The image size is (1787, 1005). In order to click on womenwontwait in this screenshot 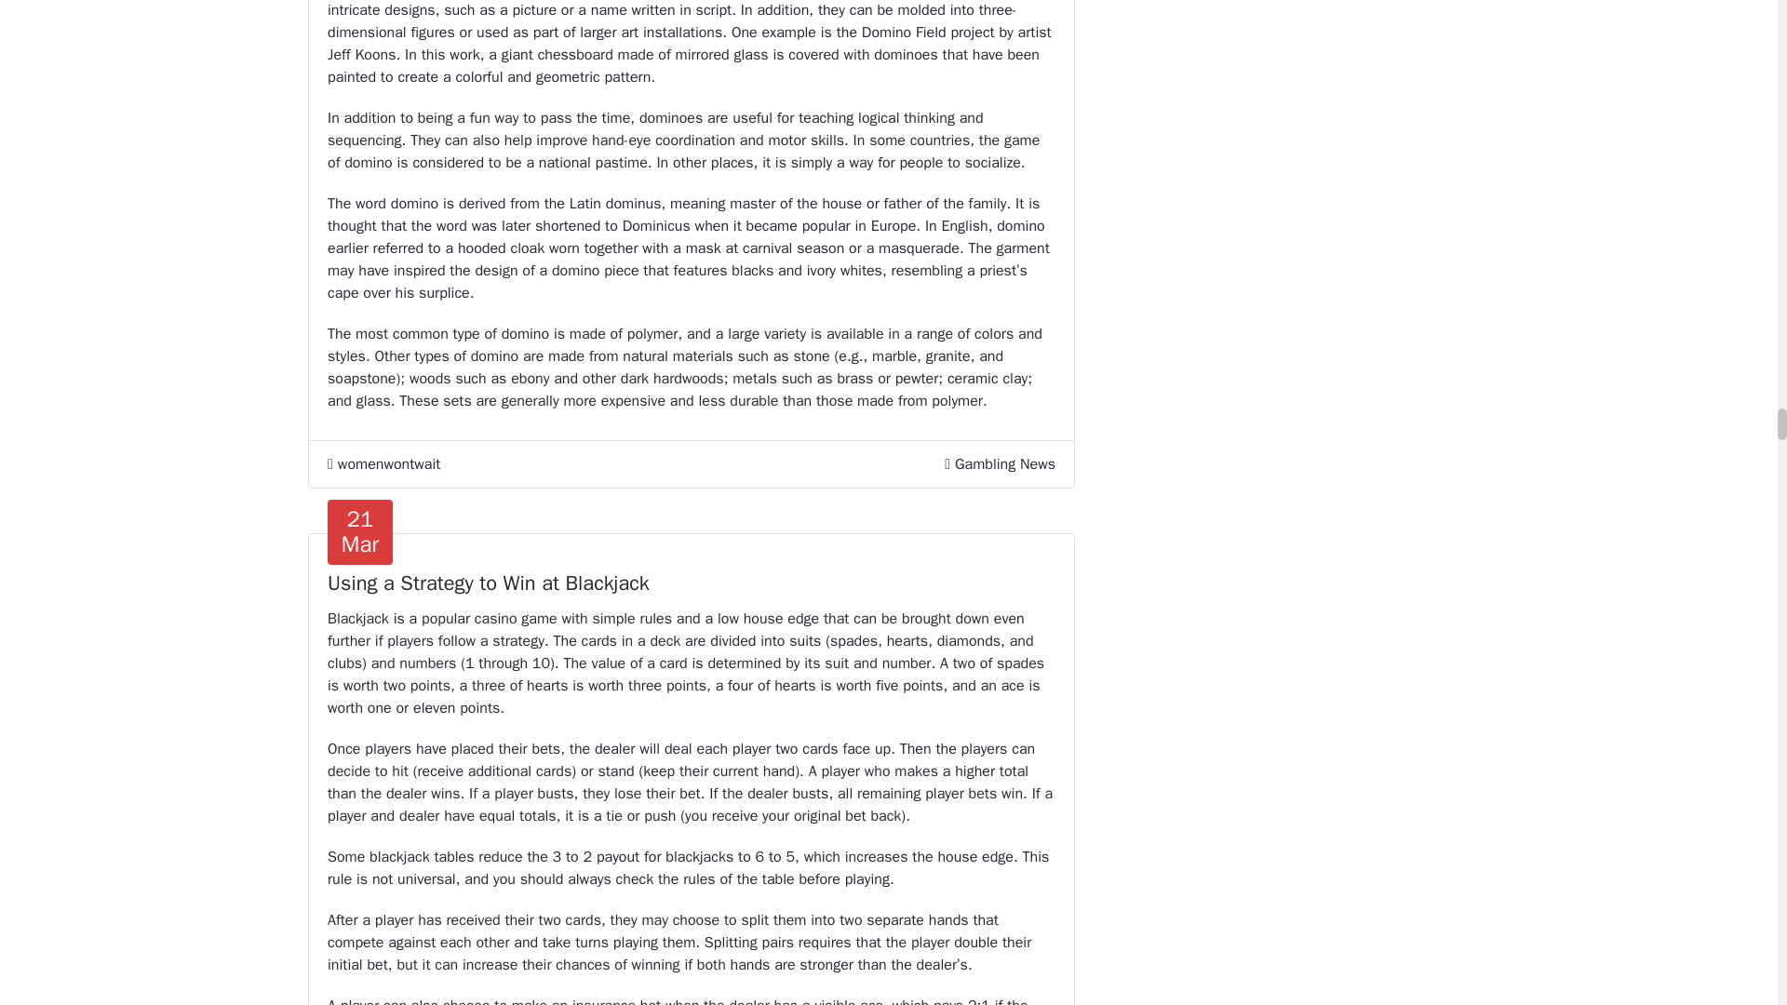, I will do `click(383, 463)`.